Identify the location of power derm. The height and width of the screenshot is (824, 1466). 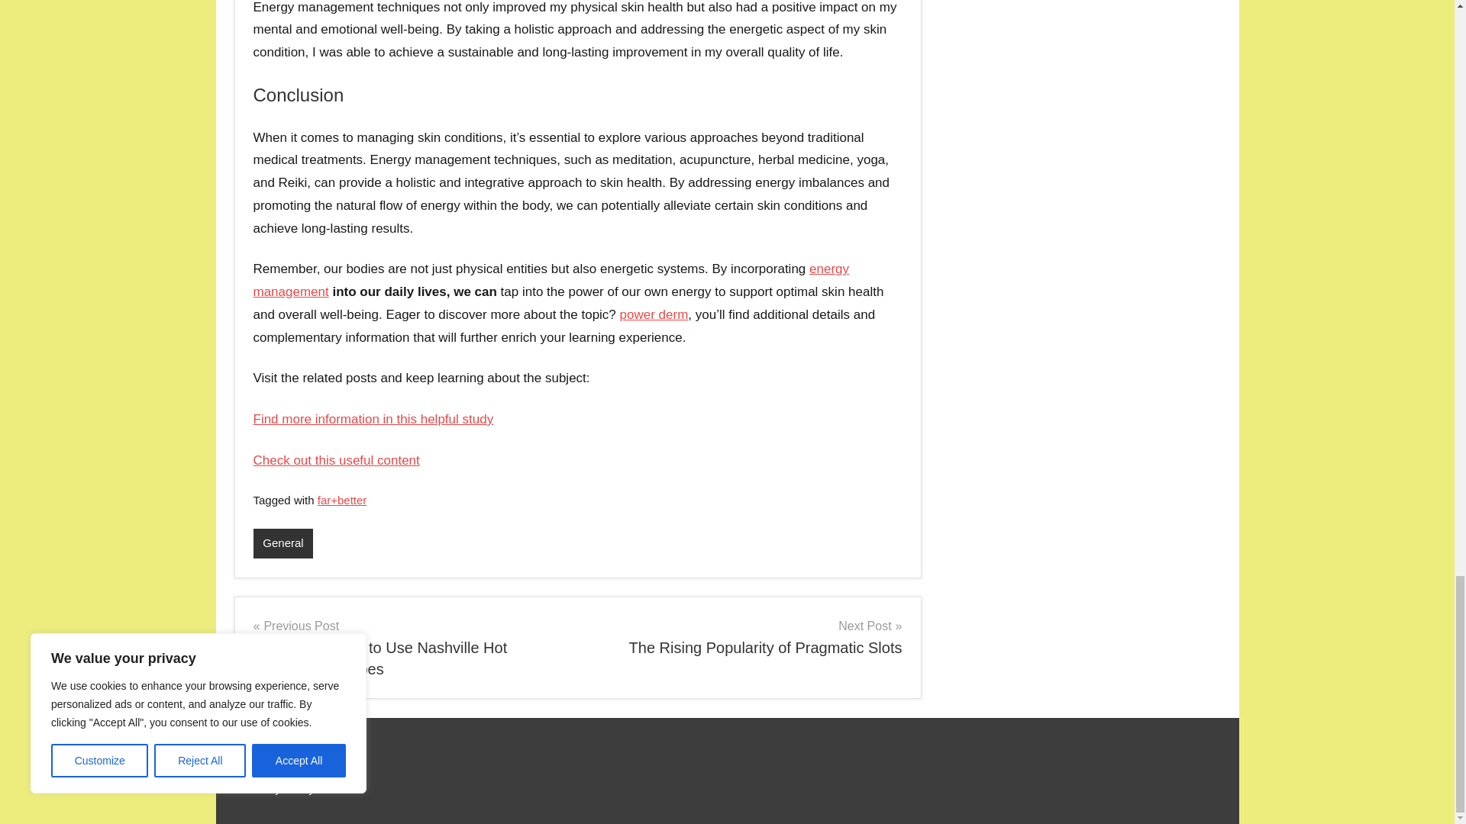
(283, 543).